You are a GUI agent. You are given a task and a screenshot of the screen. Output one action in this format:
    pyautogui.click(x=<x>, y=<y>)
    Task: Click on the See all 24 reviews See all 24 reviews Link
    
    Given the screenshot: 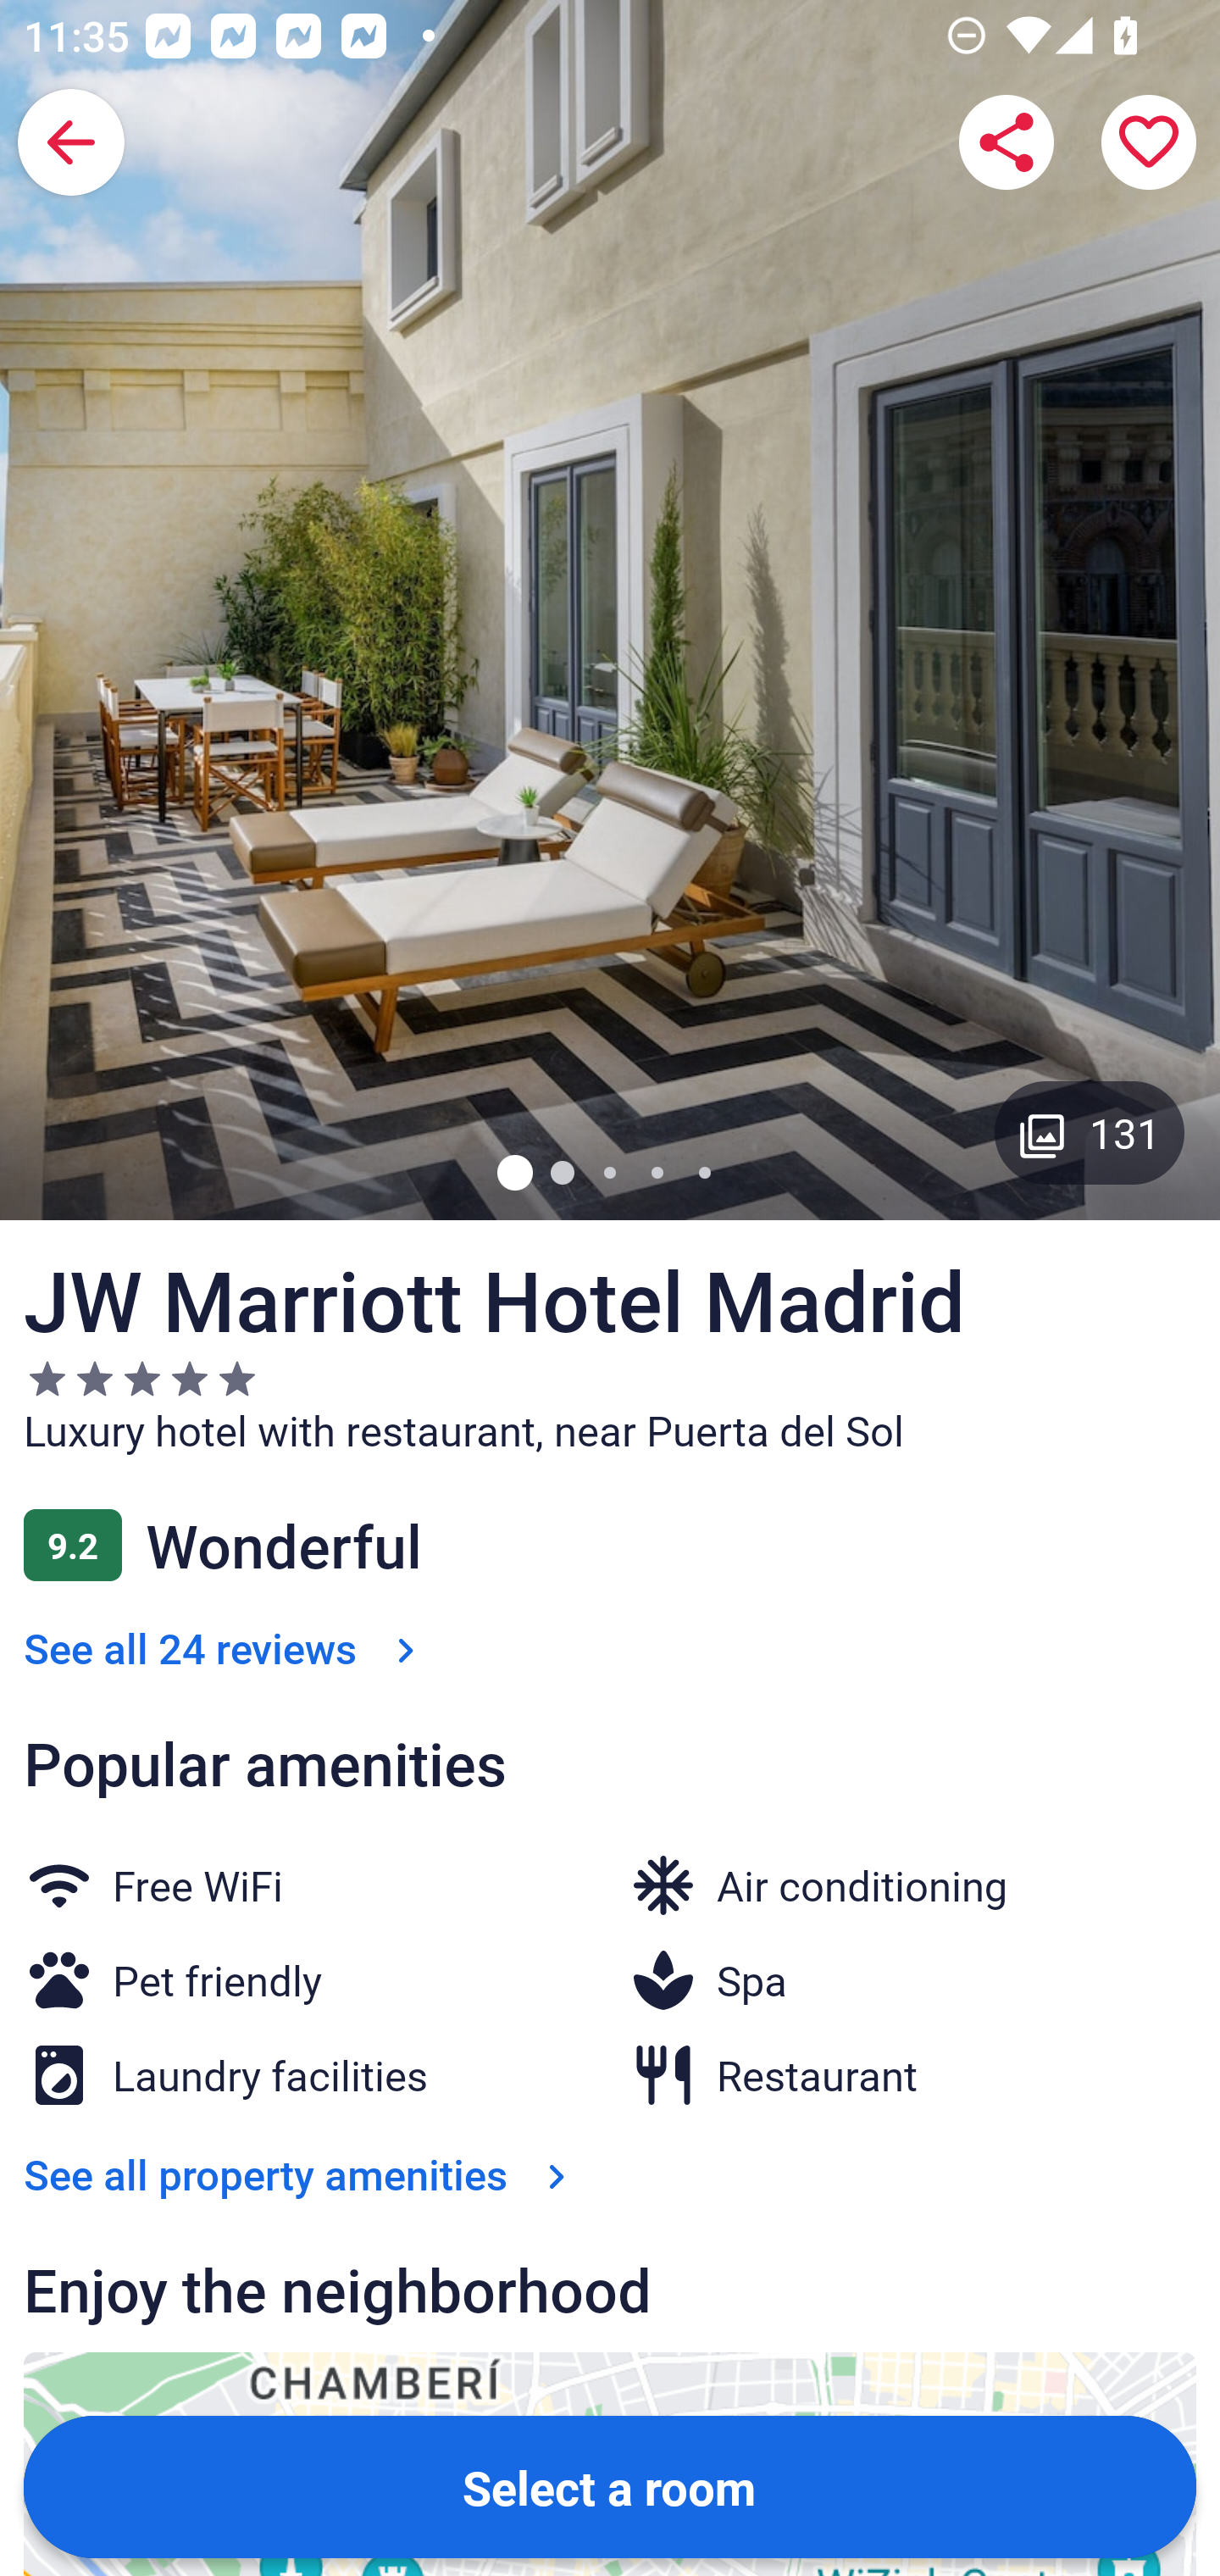 What is the action you would take?
    pyautogui.click(x=225, y=1647)
    